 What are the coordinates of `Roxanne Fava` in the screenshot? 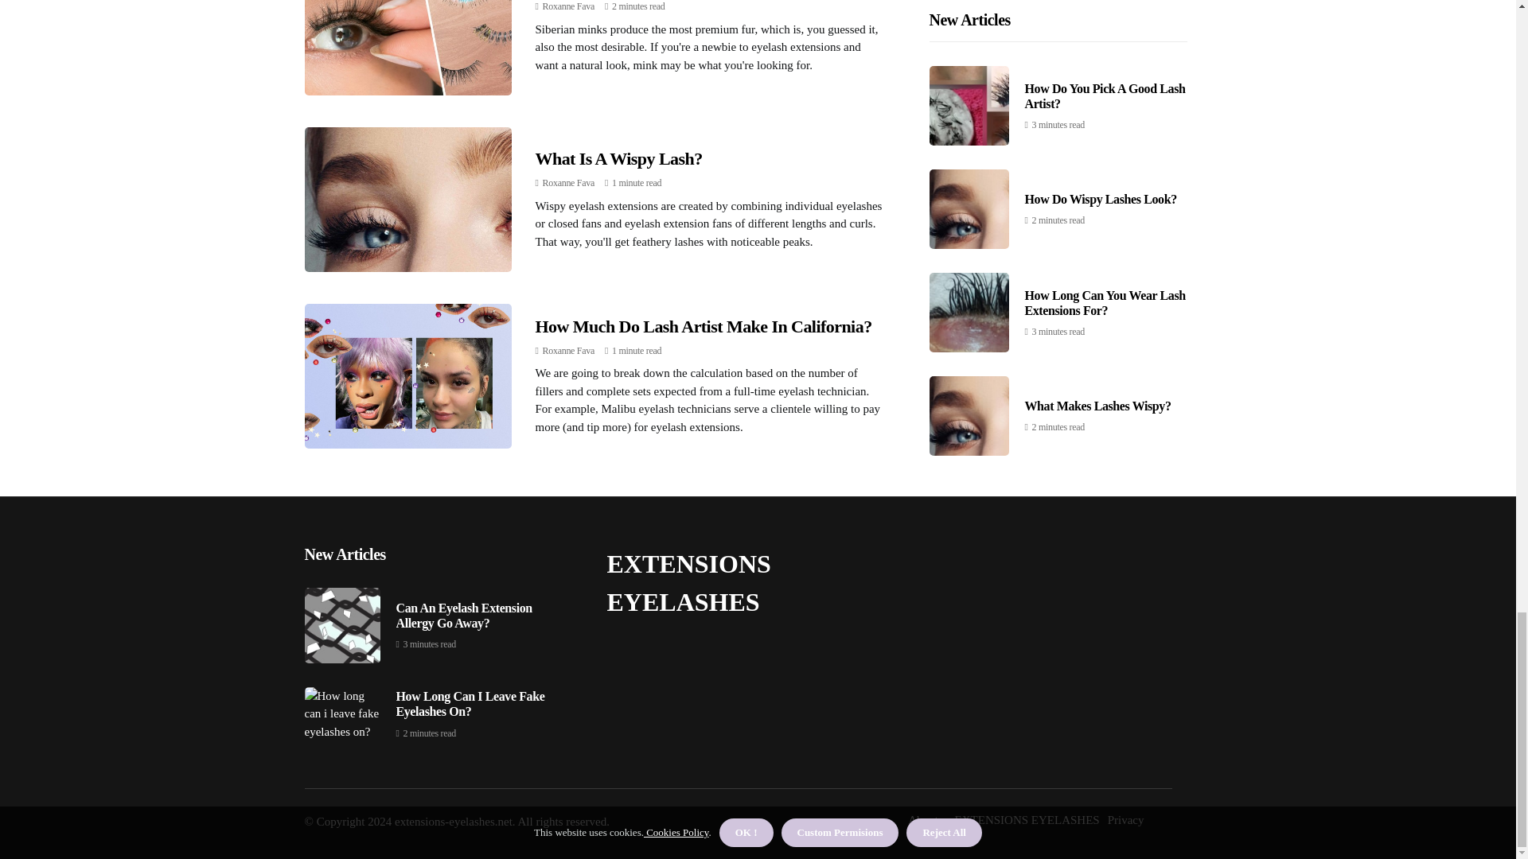 It's located at (568, 351).